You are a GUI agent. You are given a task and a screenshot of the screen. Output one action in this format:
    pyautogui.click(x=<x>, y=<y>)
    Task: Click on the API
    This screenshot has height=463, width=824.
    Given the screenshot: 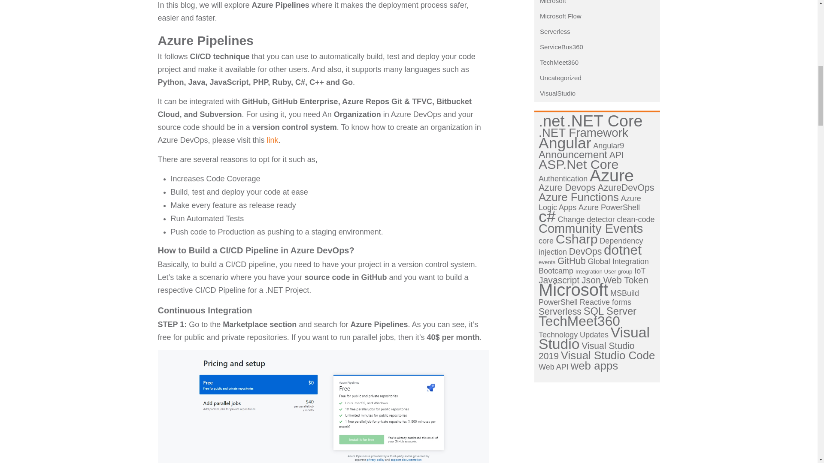 What is the action you would take?
    pyautogui.click(x=616, y=154)
    